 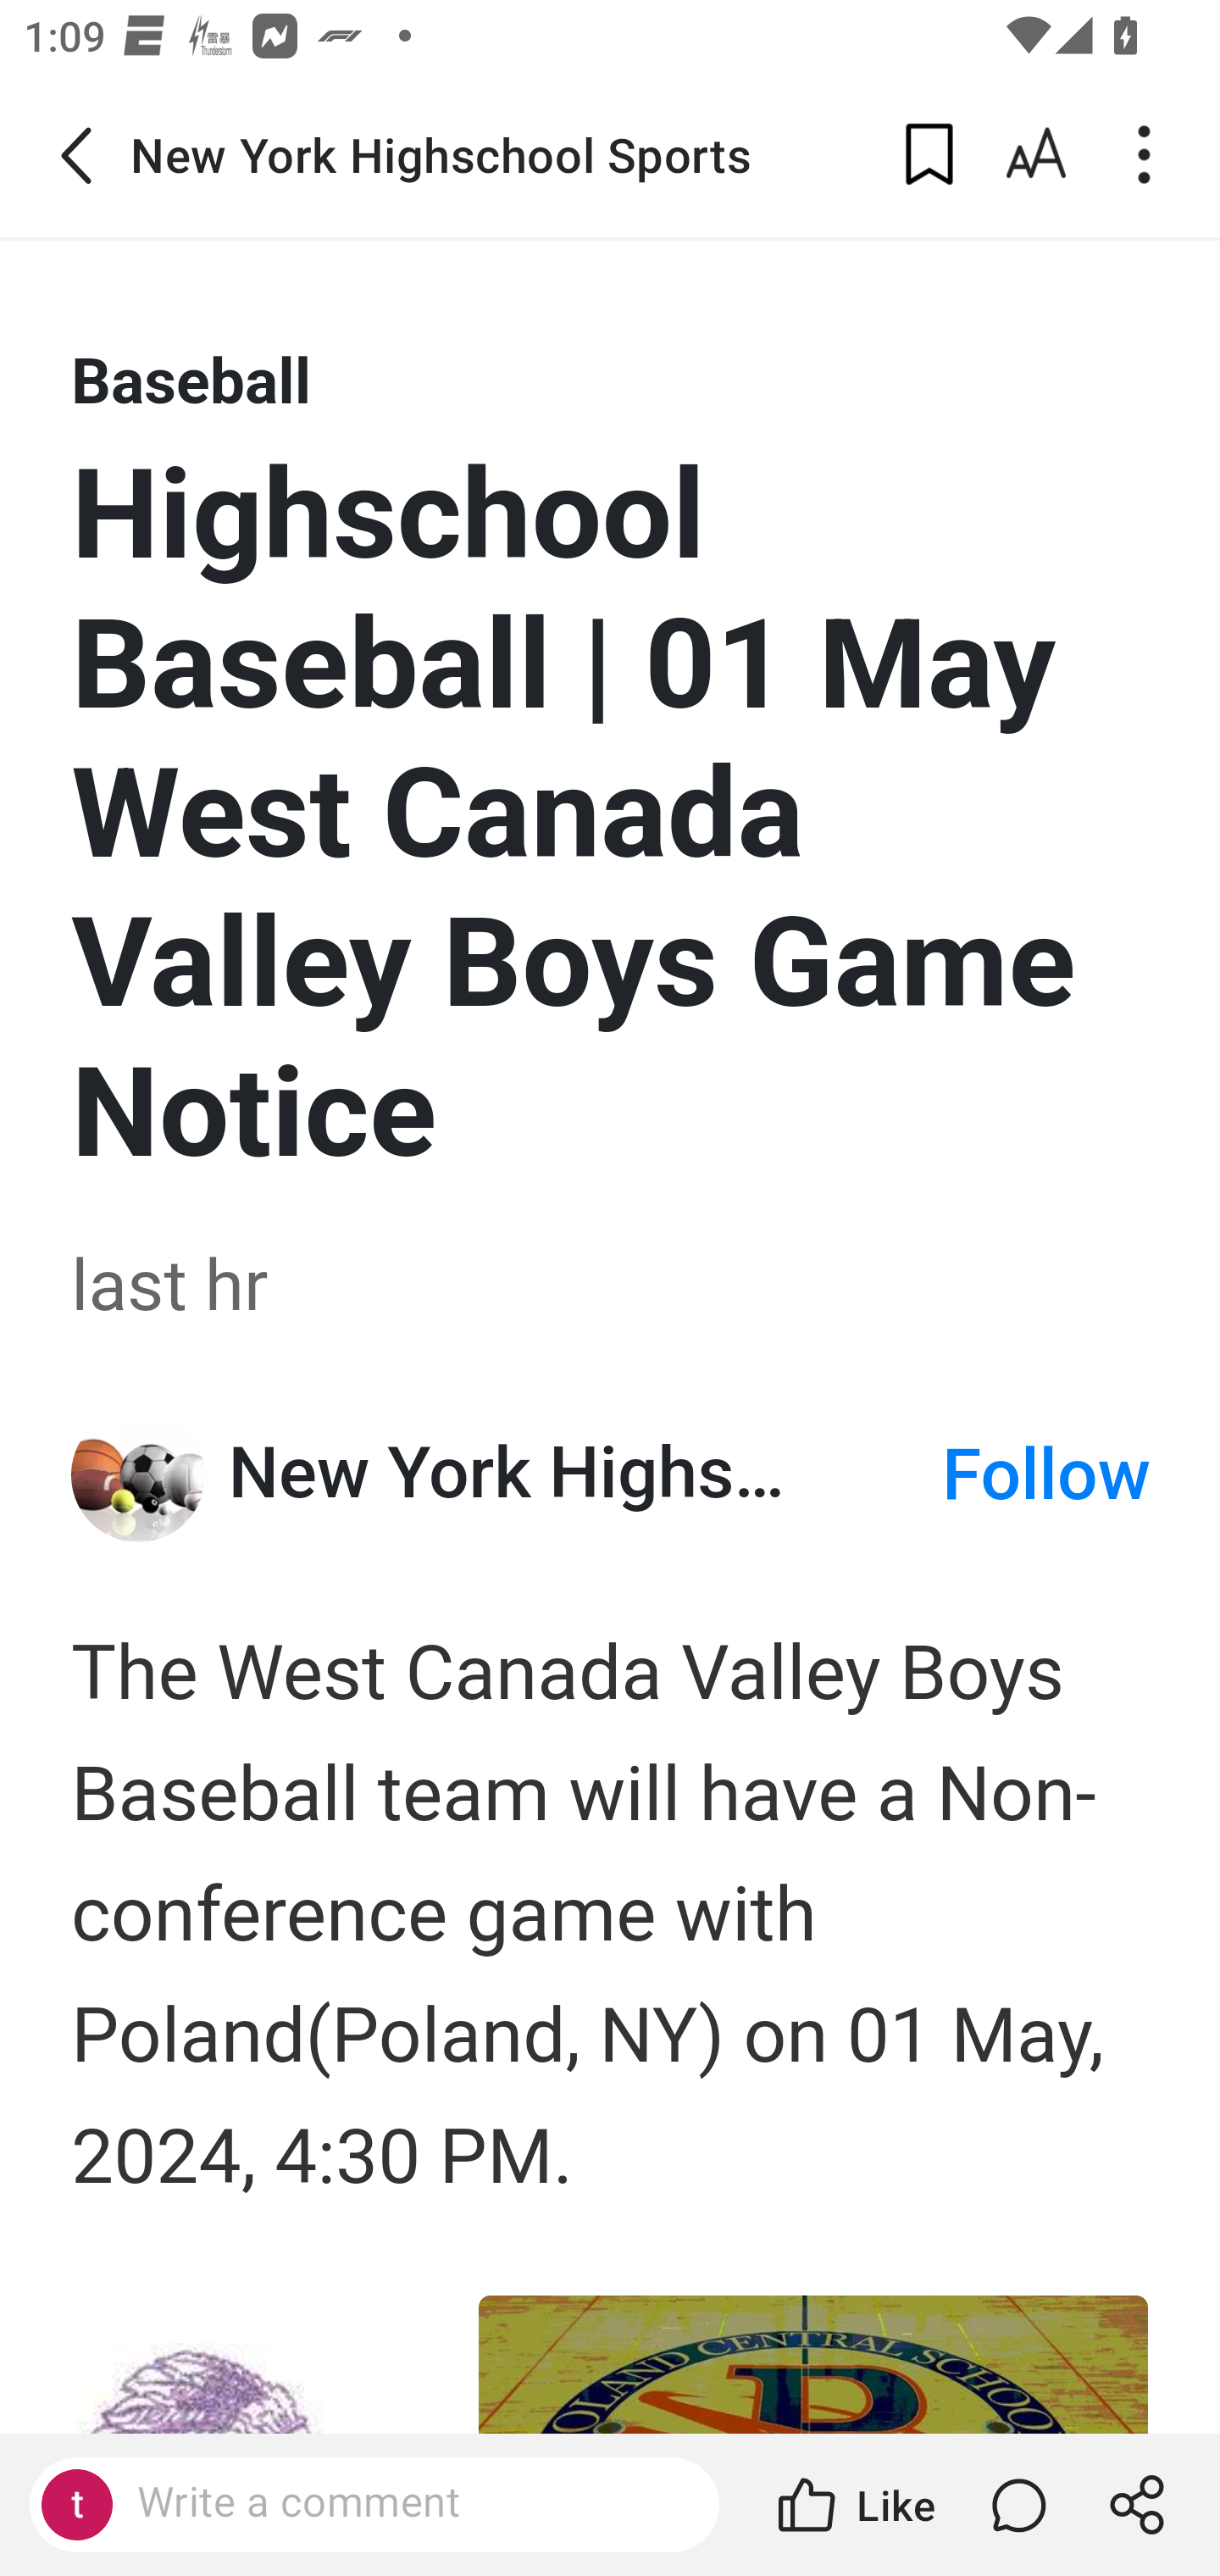 What do you see at coordinates (403, 2503) in the screenshot?
I see `Write a comment` at bounding box center [403, 2503].